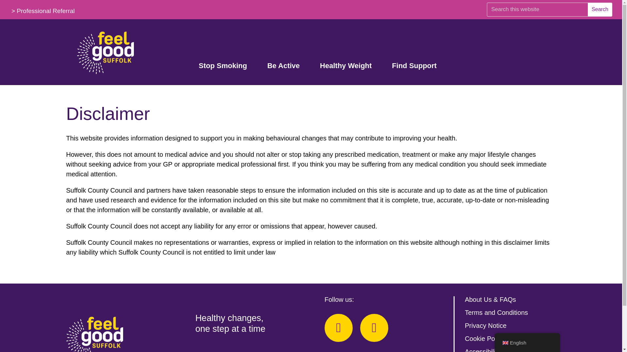 Image resolution: width=627 pixels, height=352 pixels. Describe the element at coordinates (600, 9) in the screenshot. I see `Search` at that location.